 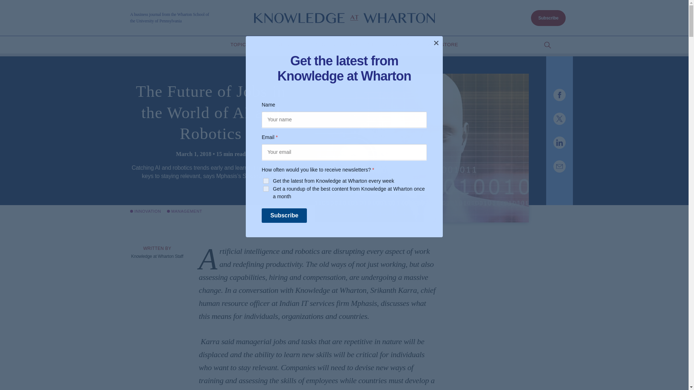 I want to click on Share this page by email, so click(x=559, y=166).